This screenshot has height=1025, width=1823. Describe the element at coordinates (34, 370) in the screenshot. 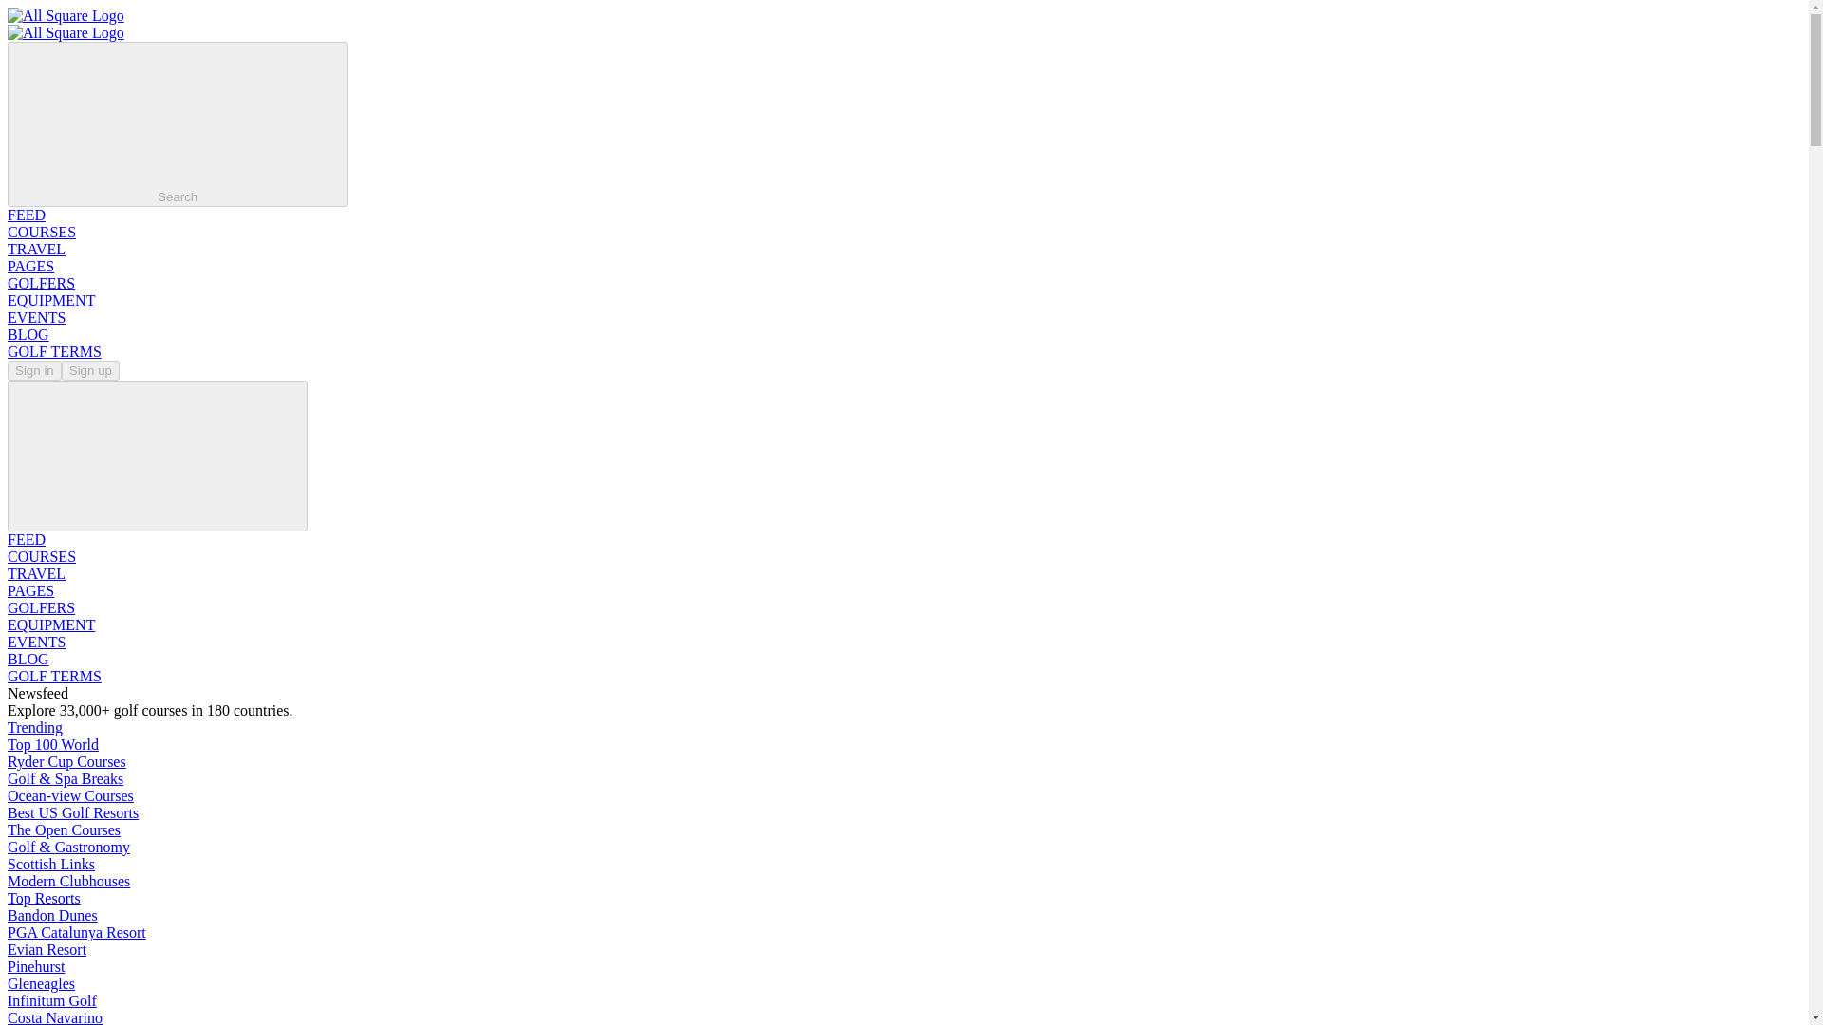

I see `Sign in` at that location.